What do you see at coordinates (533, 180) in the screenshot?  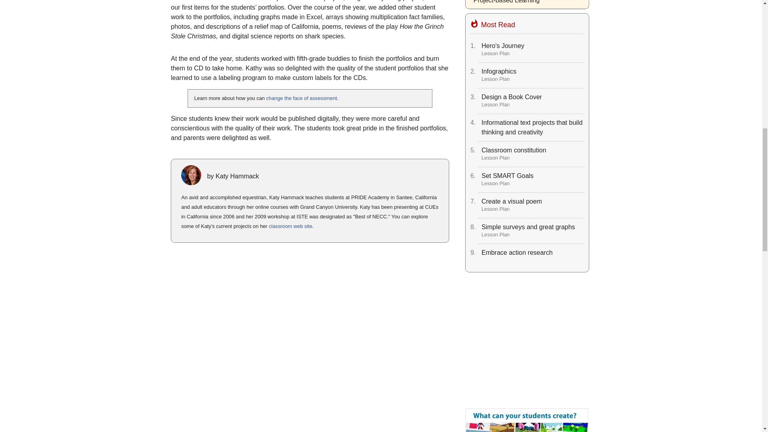 I see `Embrace action research` at bounding box center [533, 180].